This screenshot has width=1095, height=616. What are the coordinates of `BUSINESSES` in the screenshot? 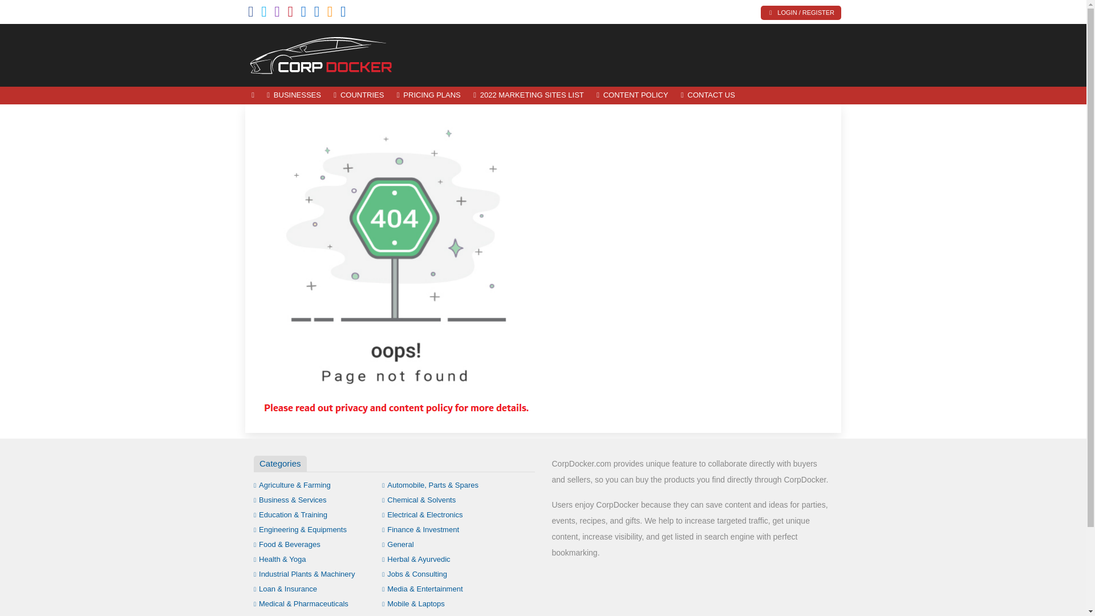 It's located at (294, 95).